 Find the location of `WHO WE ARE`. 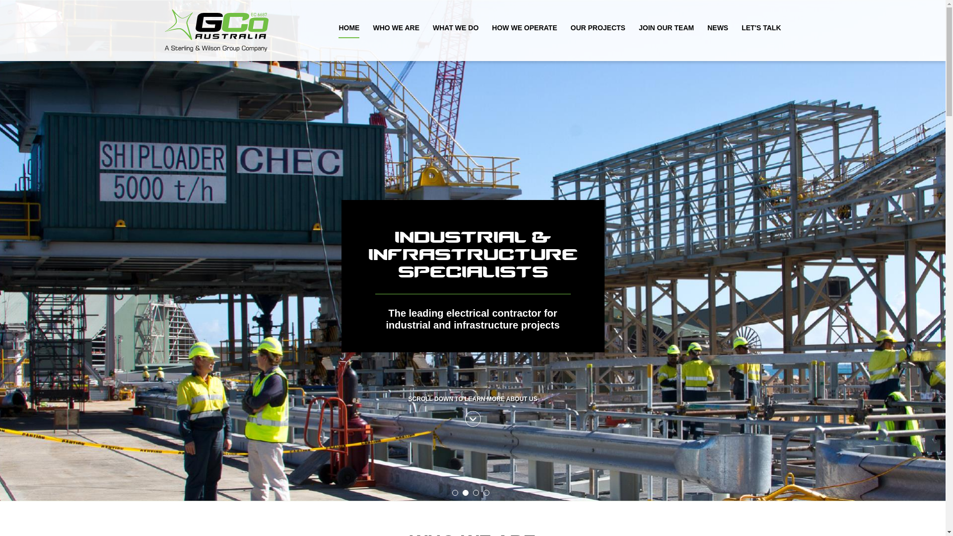

WHO WE ARE is located at coordinates (396, 29).